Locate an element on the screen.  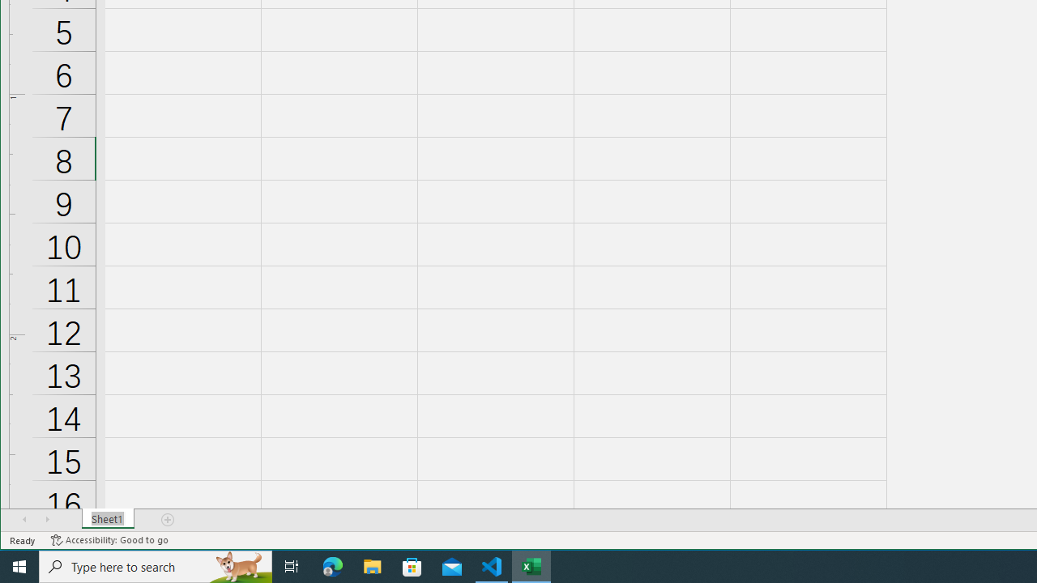
Start is located at coordinates (19, 567).